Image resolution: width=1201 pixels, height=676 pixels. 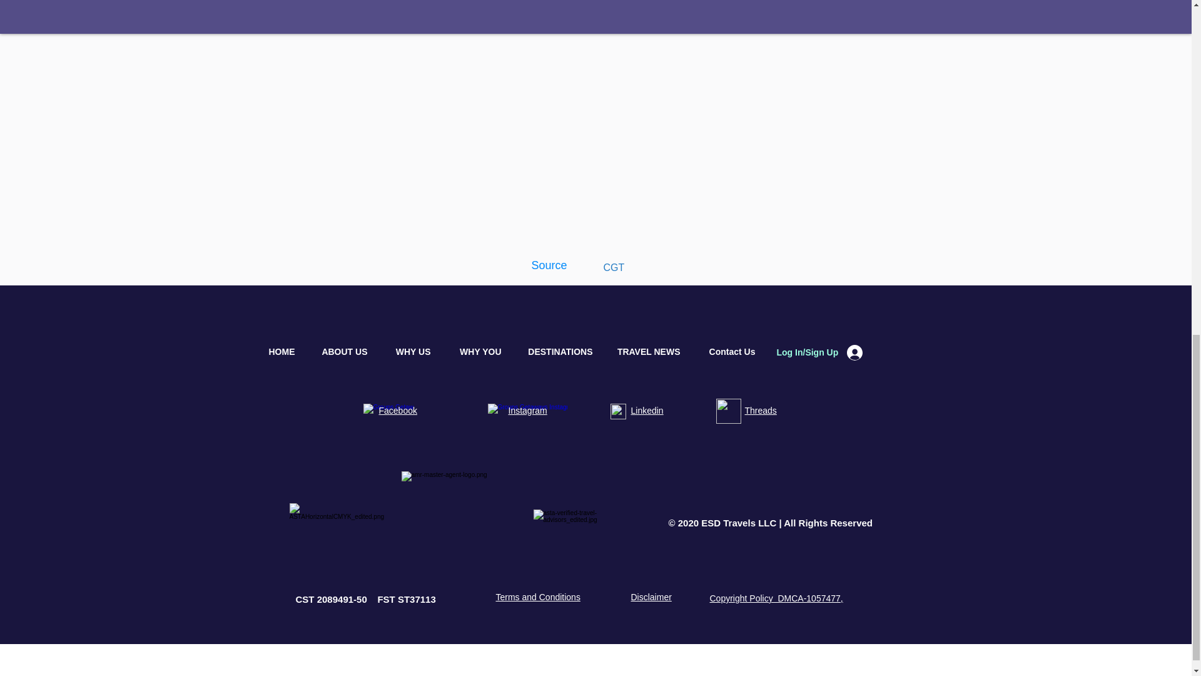 I want to click on Disclaimer, so click(x=651, y=597).